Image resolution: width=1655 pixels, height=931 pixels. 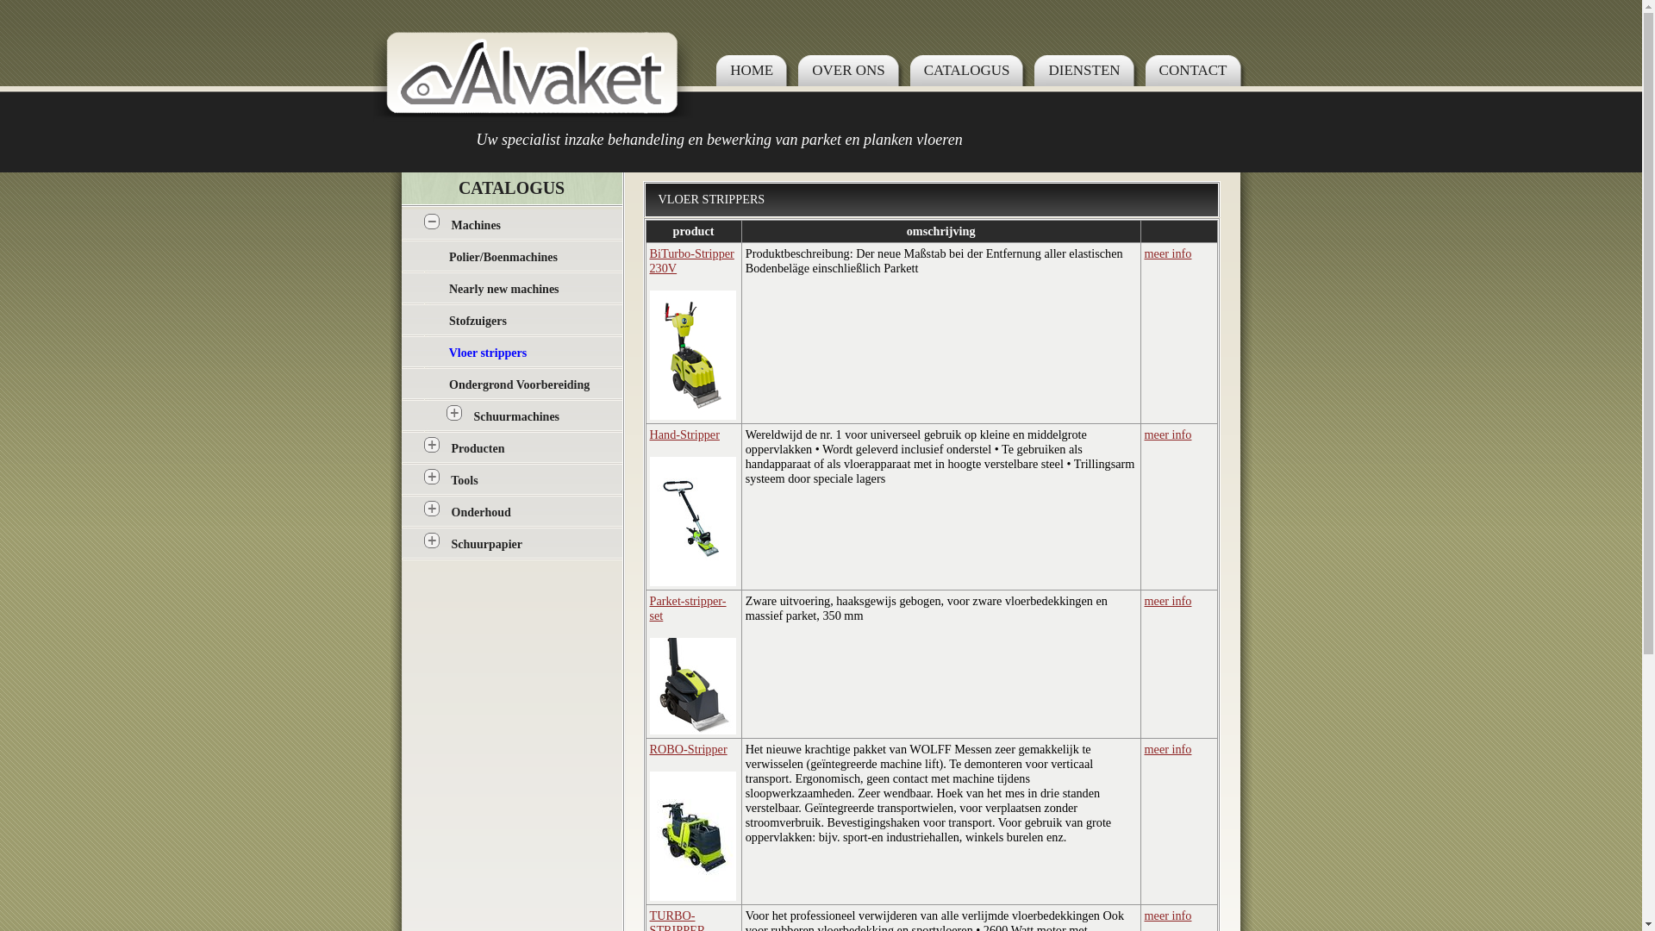 What do you see at coordinates (477, 226) in the screenshot?
I see `Machines` at bounding box center [477, 226].